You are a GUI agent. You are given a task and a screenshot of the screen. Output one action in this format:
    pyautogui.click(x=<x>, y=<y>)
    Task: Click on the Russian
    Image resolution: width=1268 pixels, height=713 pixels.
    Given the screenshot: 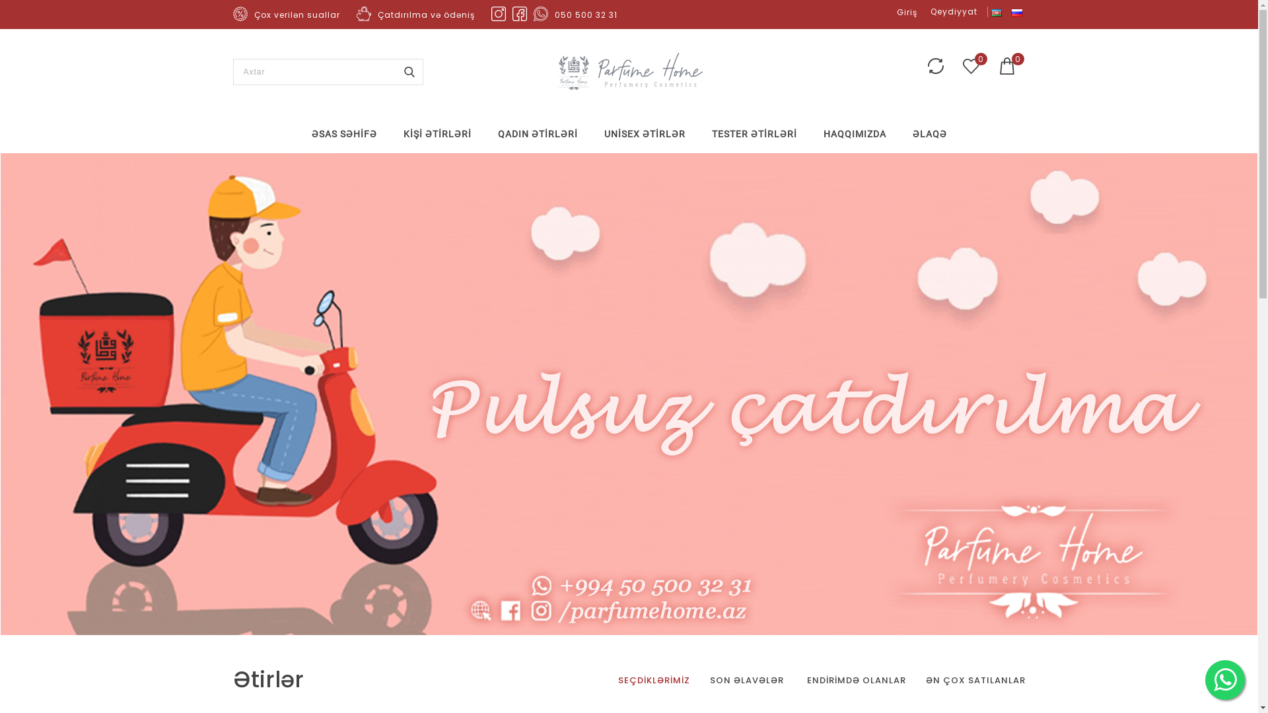 What is the action you would take?
    pyautogui.click(x=1017, y=13)
    